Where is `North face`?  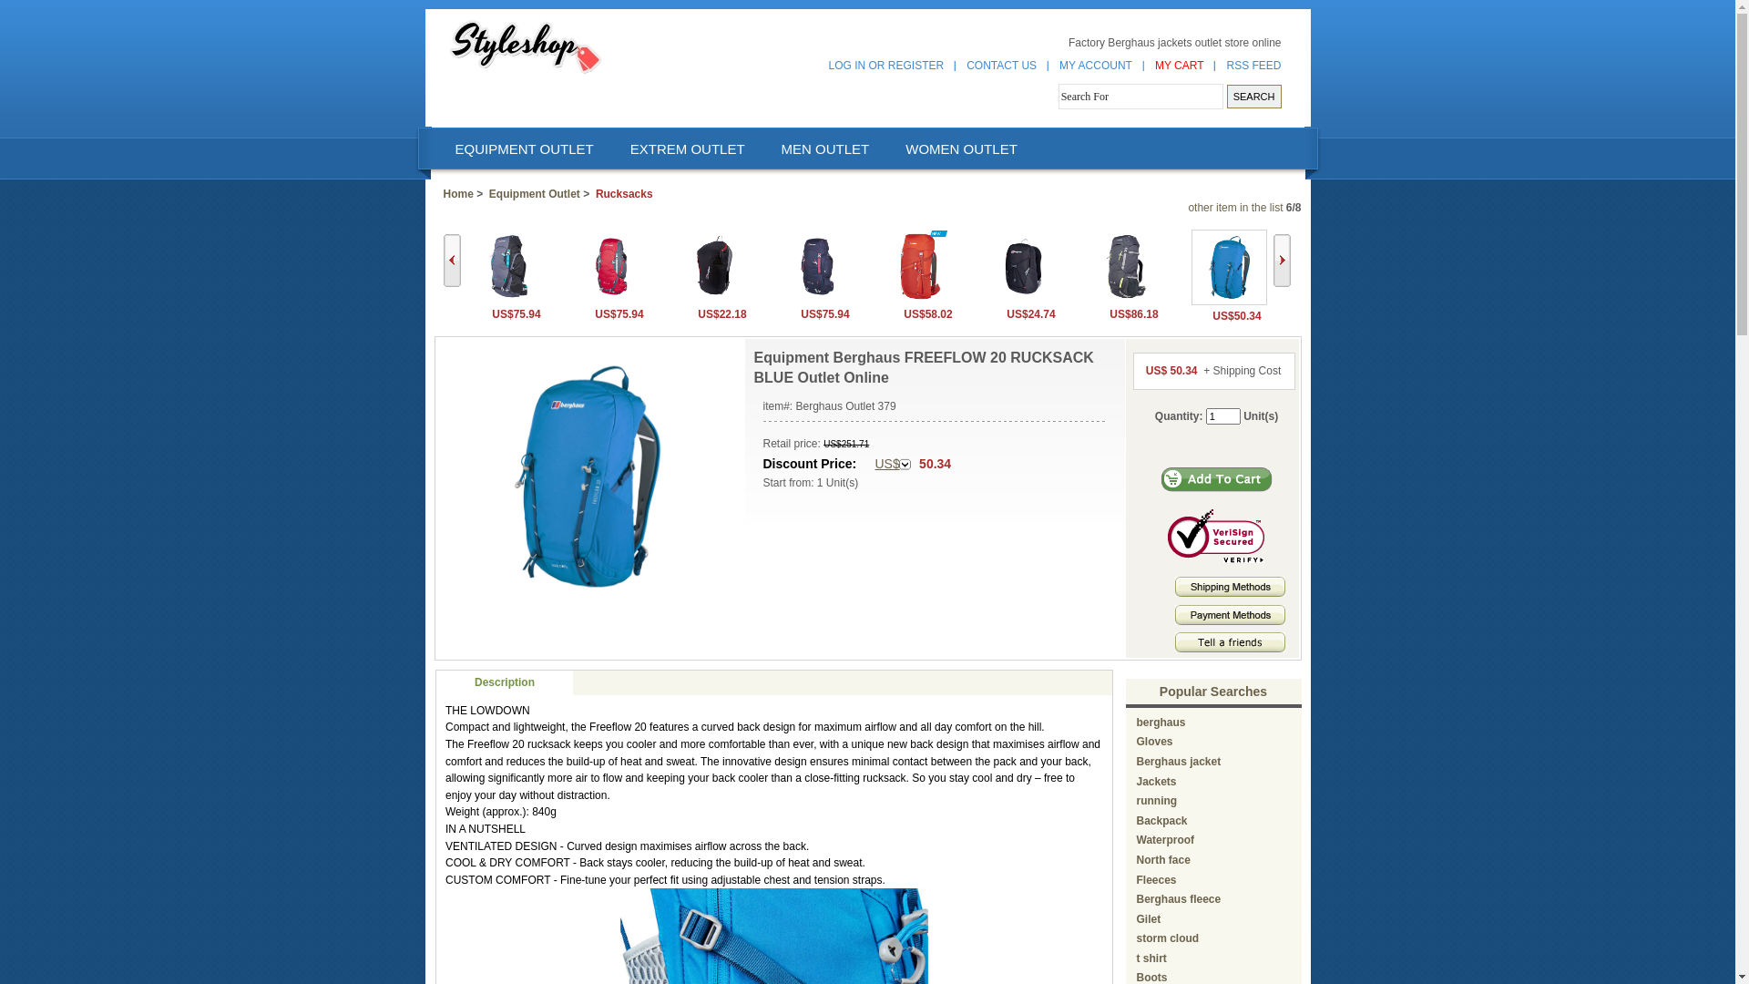 North face is located at coordinates (1164, 860).